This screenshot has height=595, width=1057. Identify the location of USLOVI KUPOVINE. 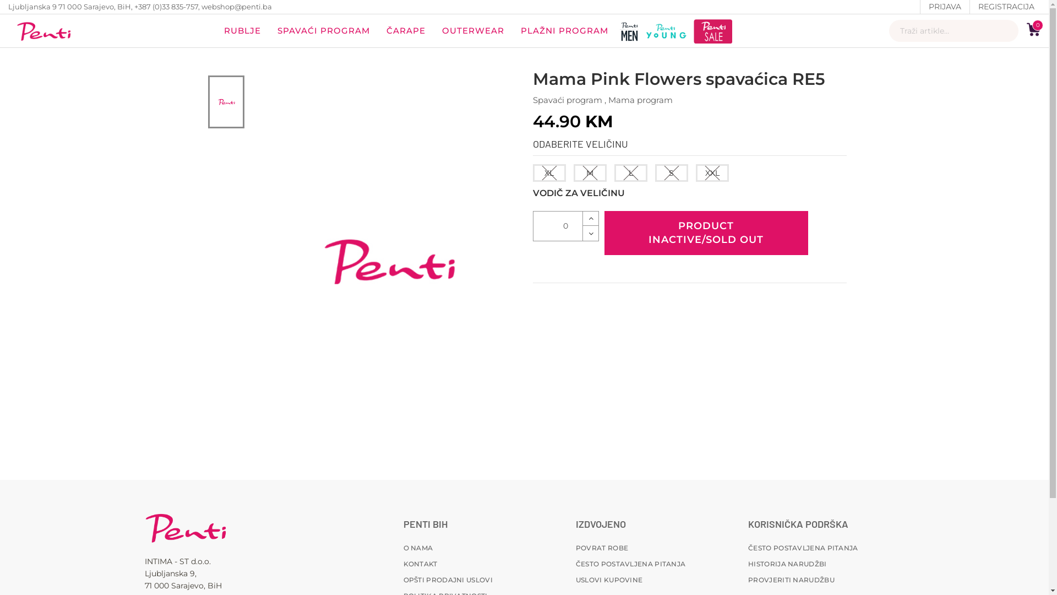
(609, 580).